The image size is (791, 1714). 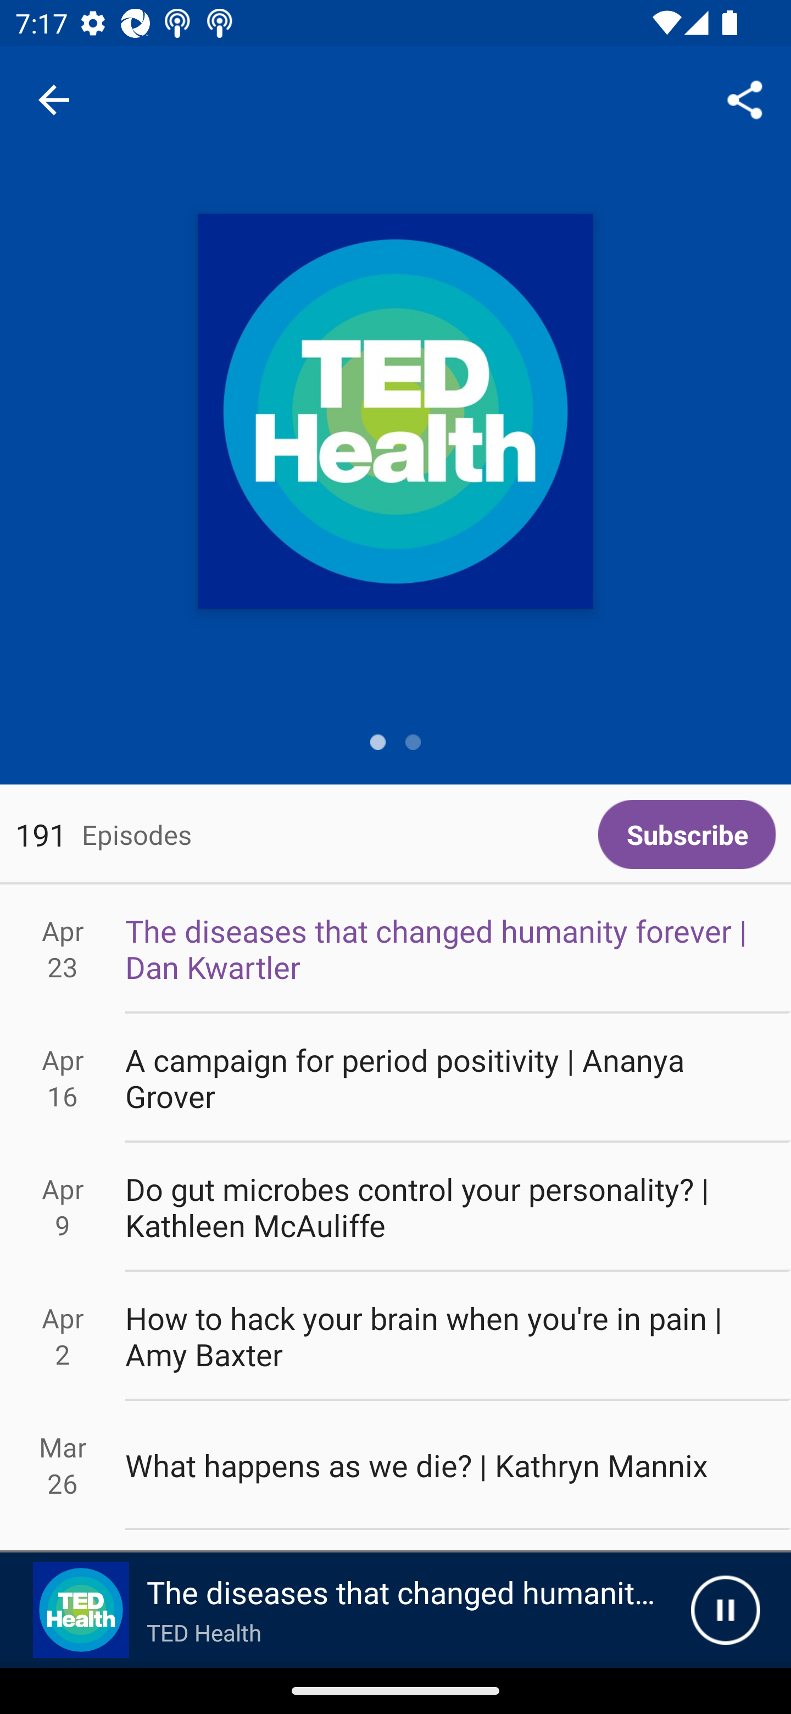 I want to click on Share..., so click(x=745, y=99).